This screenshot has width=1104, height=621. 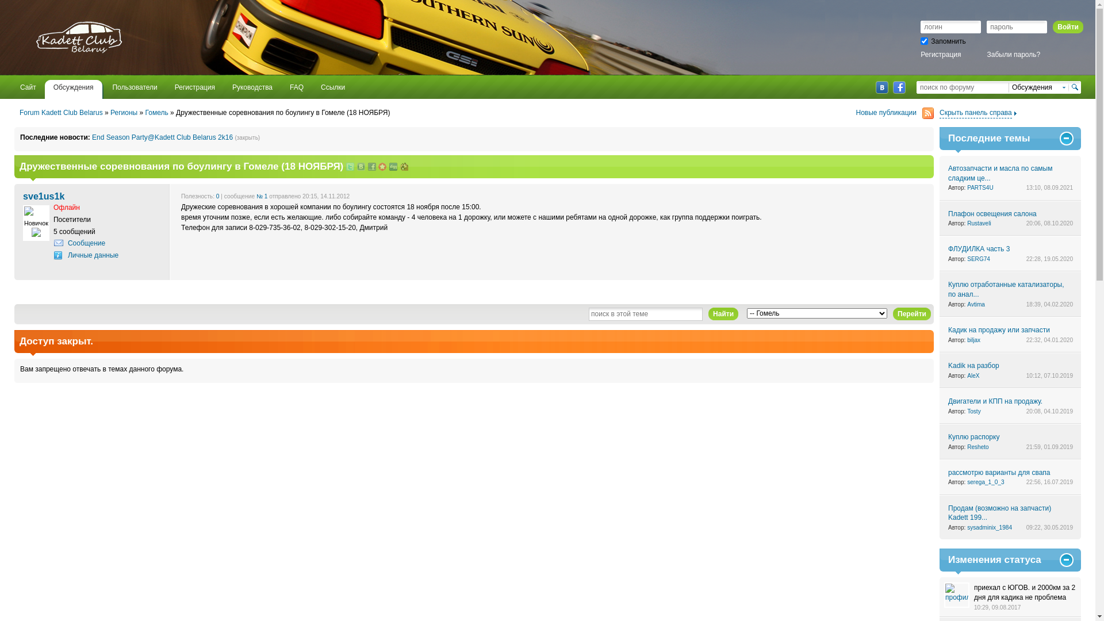 What do you see at coordinates (979, 259) in the screenshot?
I see `SERG74` at bounding box center [979, 259].